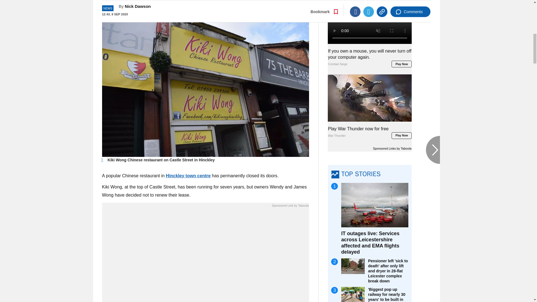 The width and height of the screenshot is (537, 302). What do you see at coordinates (269, 7) in the screenshot?
I see `Go` at bounding box center [269, 7].